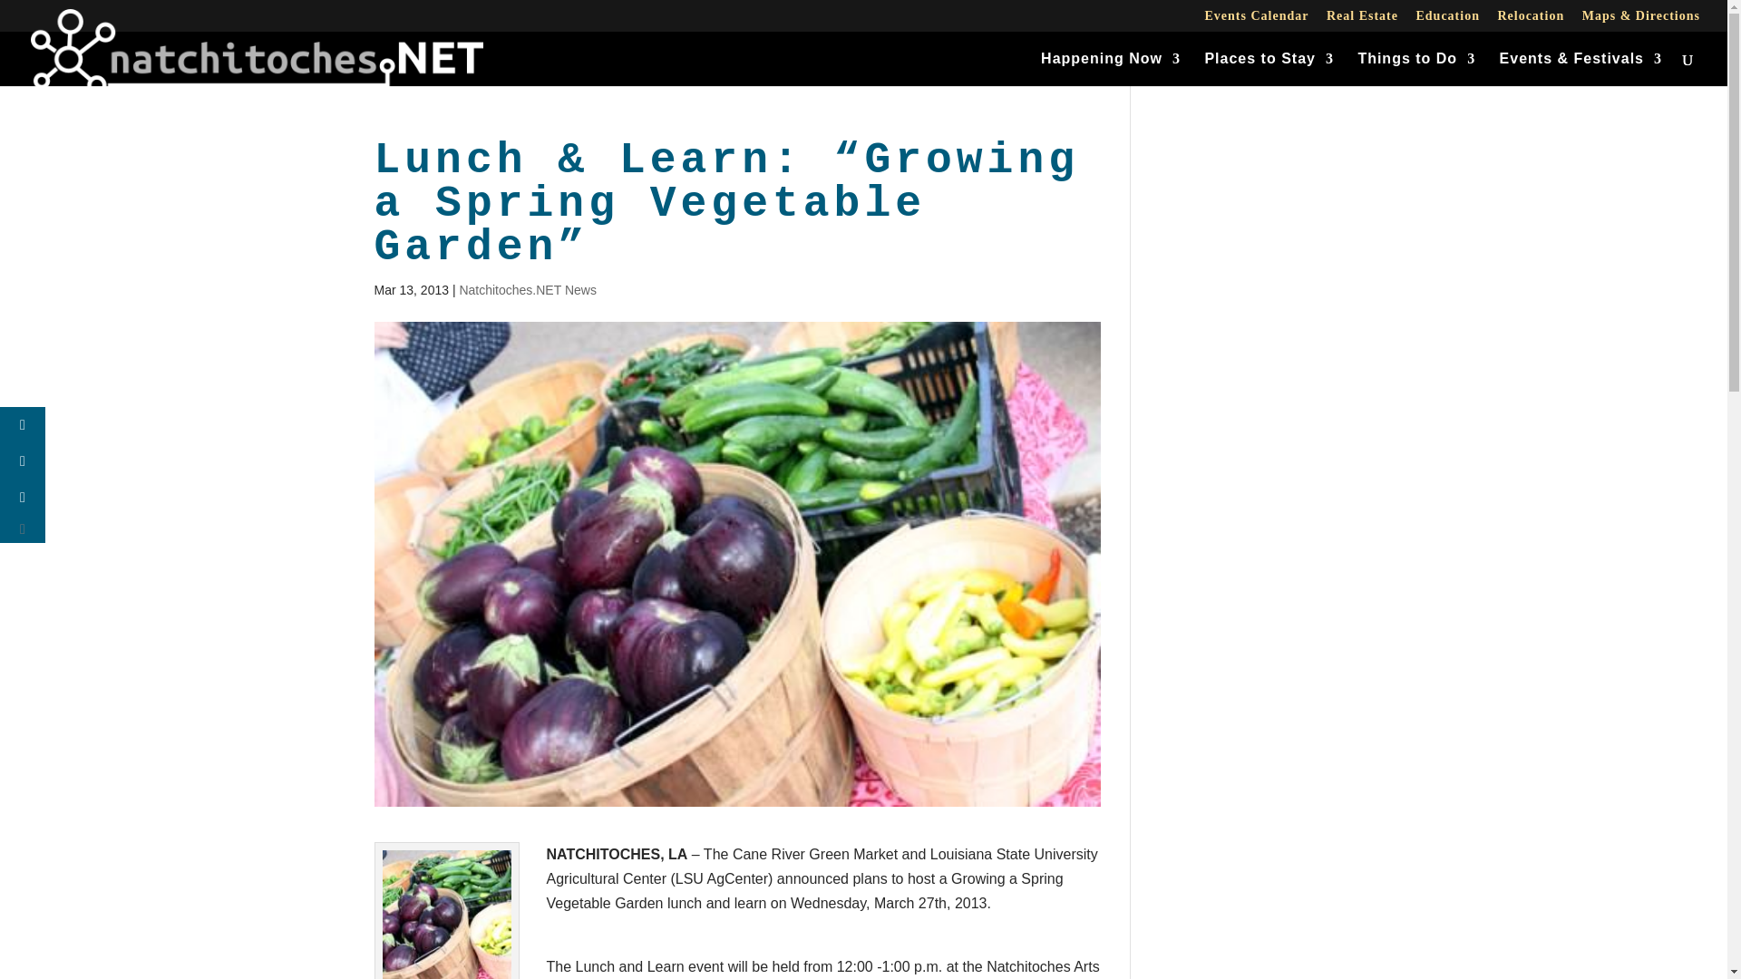 Image resolution: width=1741 pixels, height=979 pixels. I want to click on Events Calendar, so click(1257, 20).